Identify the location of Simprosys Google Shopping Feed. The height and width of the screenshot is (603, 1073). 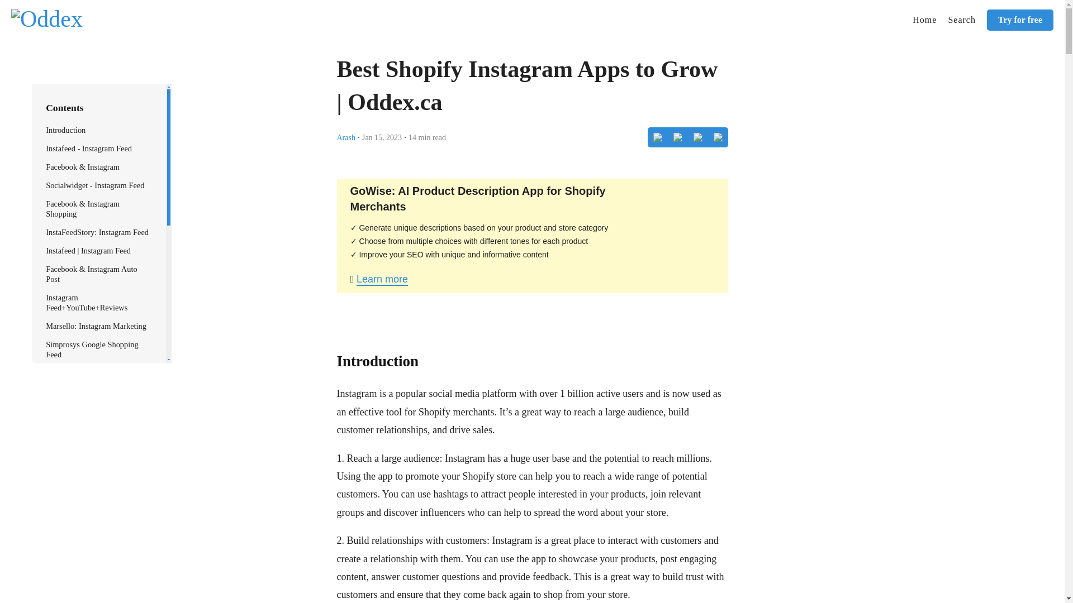
(92, 350).